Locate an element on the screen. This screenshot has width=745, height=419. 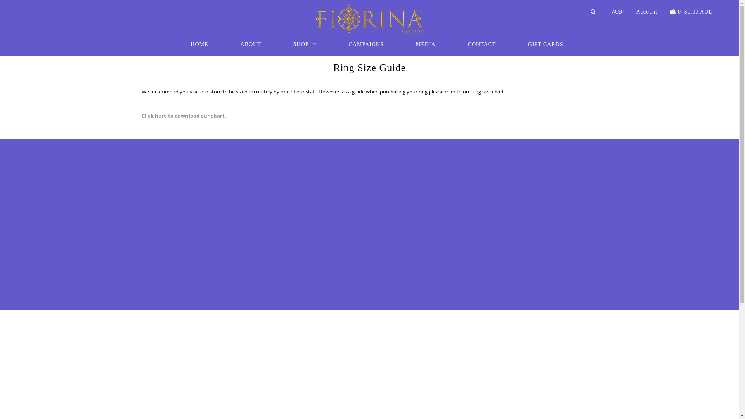
CAMPAIGNS is located at coordinates (366, 44).